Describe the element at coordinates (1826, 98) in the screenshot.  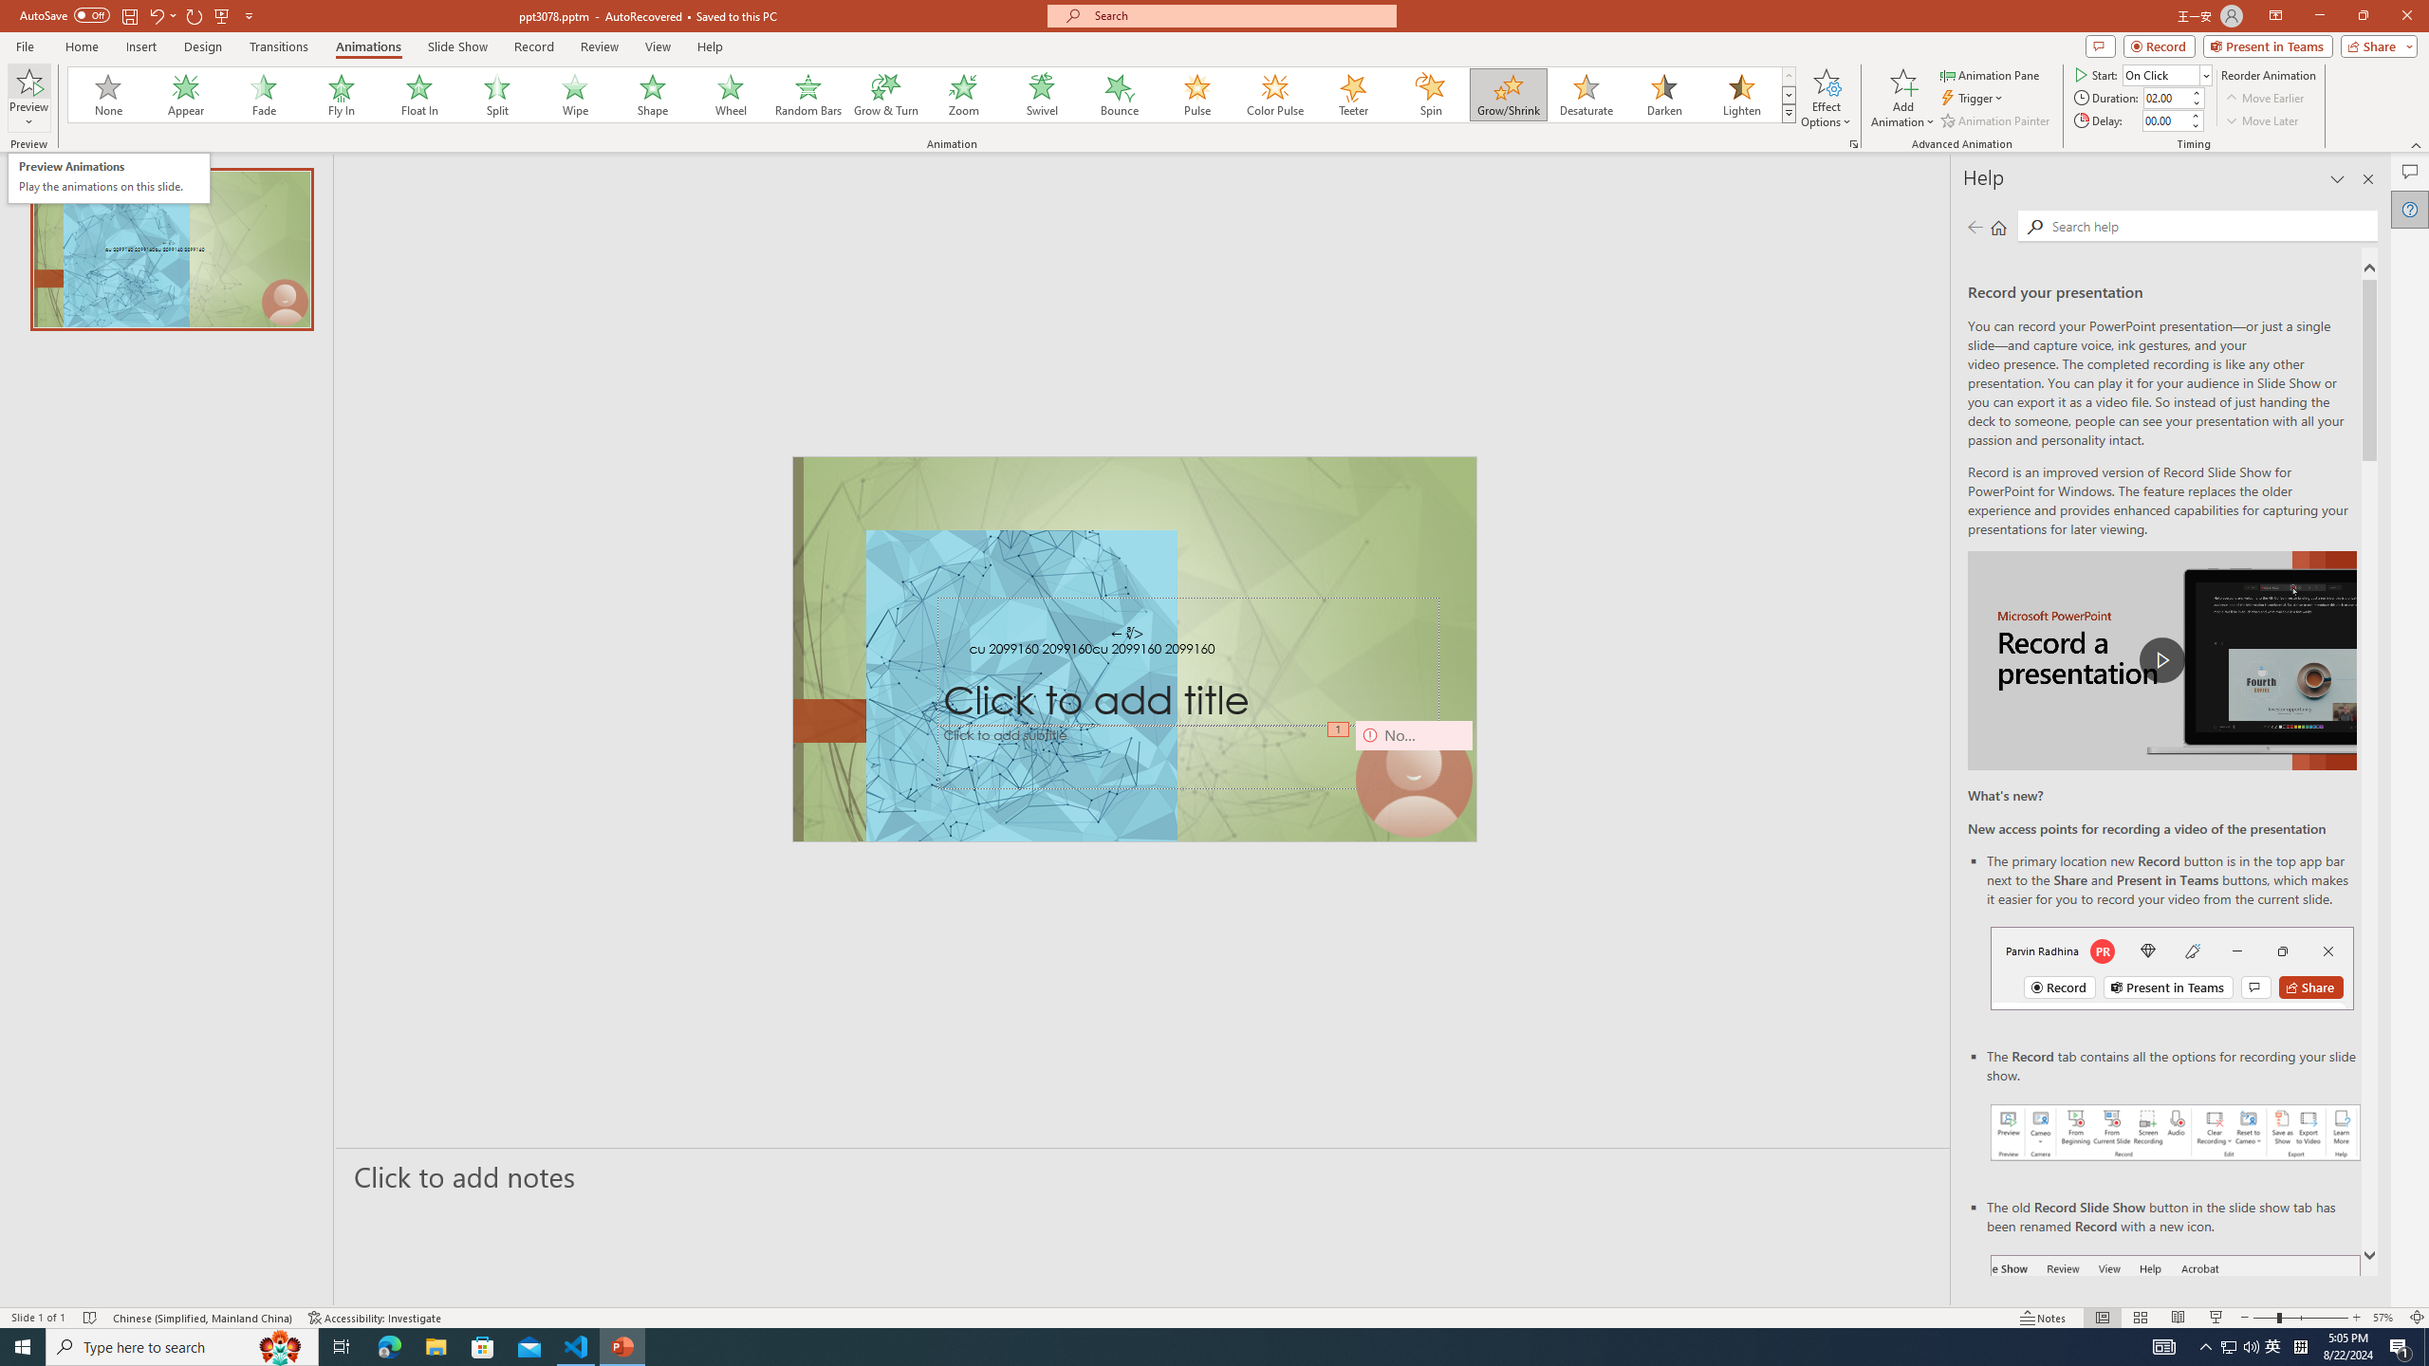
I see `Effect Options` at that location.